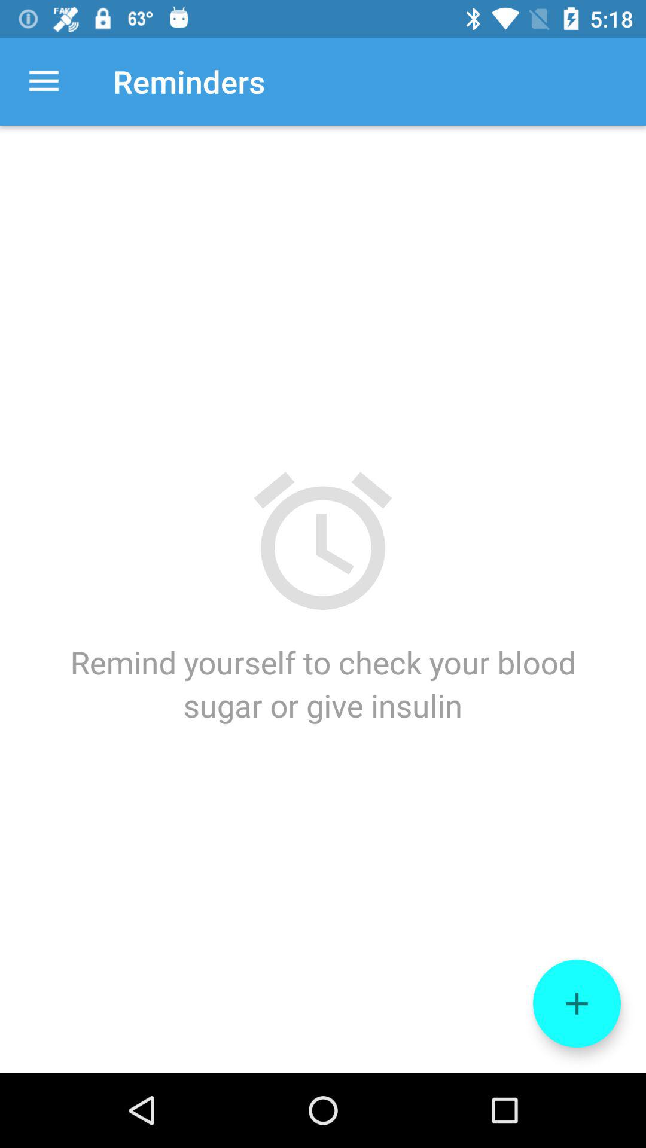 Image resolution: width=646 pixels, height=1148 pixels. I want to click on add an alarm, so click(577, 1003).